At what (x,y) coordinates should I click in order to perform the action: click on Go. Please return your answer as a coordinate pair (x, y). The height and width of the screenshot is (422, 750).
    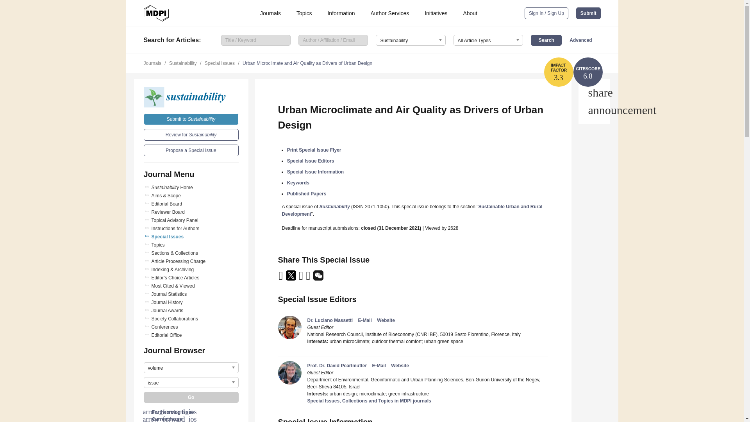
    Looking at the image, I should click on (191, 397).